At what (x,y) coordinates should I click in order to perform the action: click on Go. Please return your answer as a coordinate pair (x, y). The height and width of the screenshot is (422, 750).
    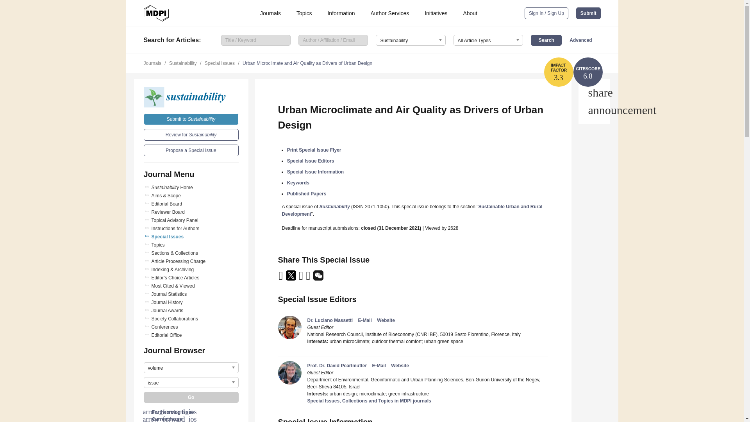
    Looking at the image, I should click on (191, 397).